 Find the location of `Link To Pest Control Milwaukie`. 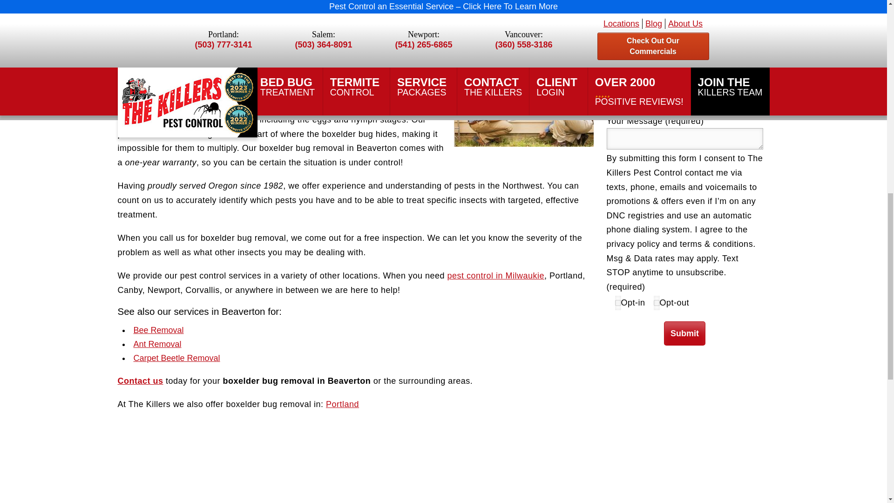

Link To Pest Control Milwaukie is located at coordinates (496, 276).